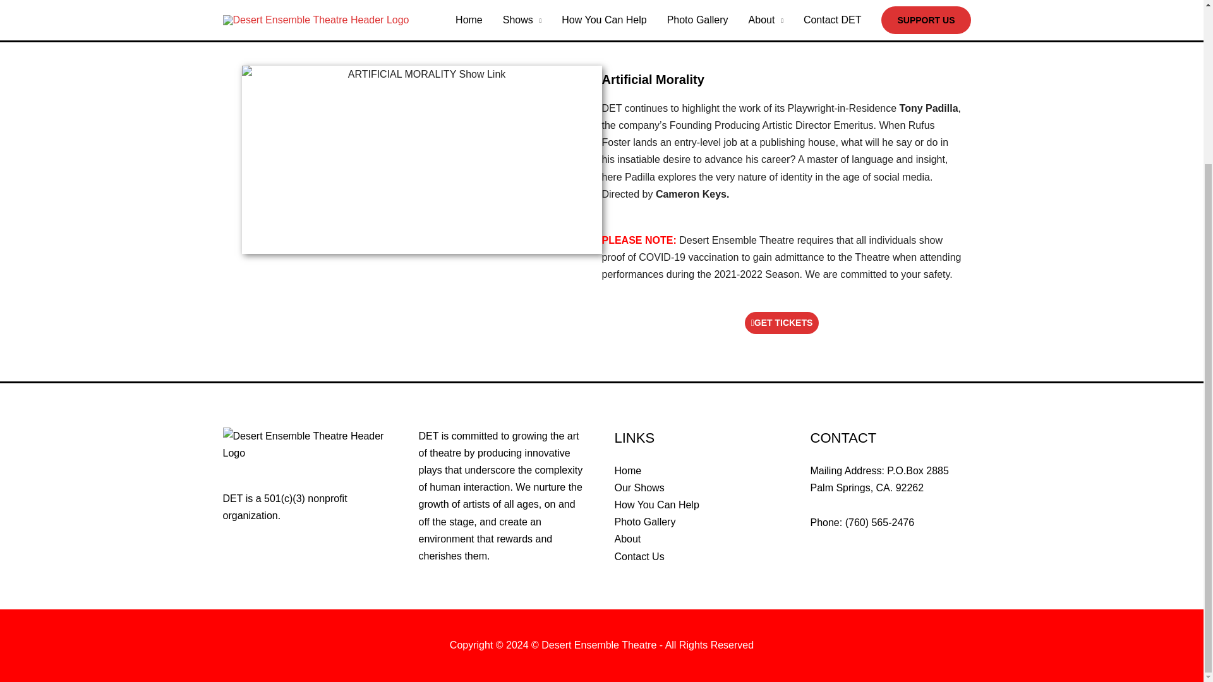  Describe the element at coordinates (638, 556) in the screenshot. I see `Contact Us` at that location.